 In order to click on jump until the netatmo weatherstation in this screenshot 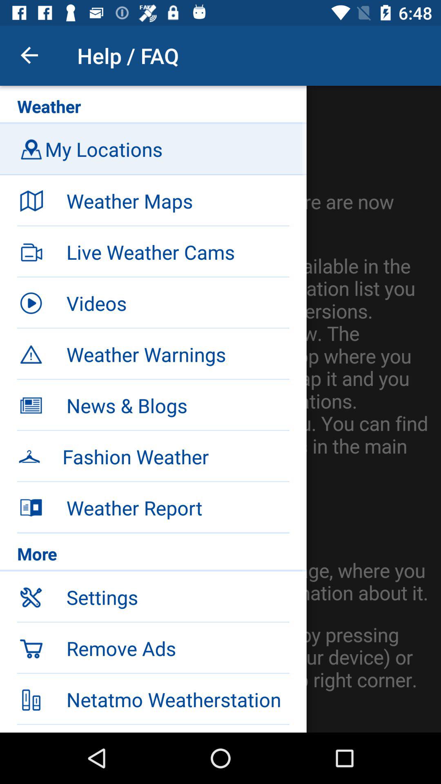, I will do `click(178, 699)`.